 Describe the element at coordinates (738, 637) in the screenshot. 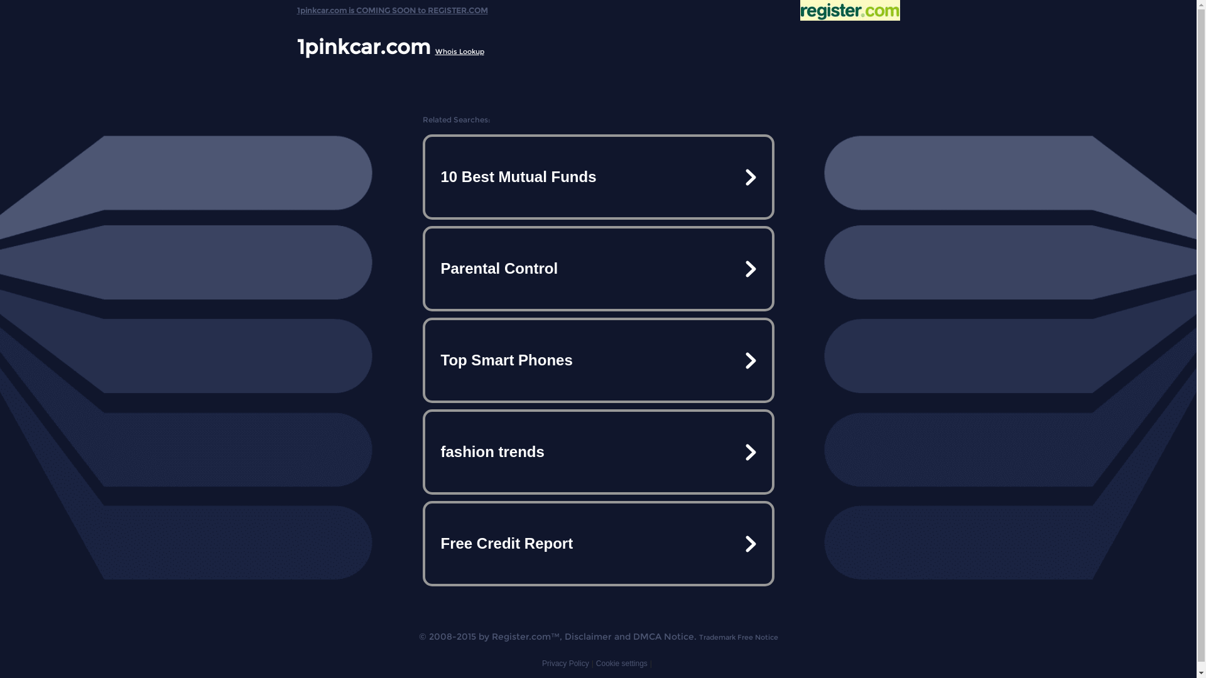

I see `Trademark Free Notice` at that location.